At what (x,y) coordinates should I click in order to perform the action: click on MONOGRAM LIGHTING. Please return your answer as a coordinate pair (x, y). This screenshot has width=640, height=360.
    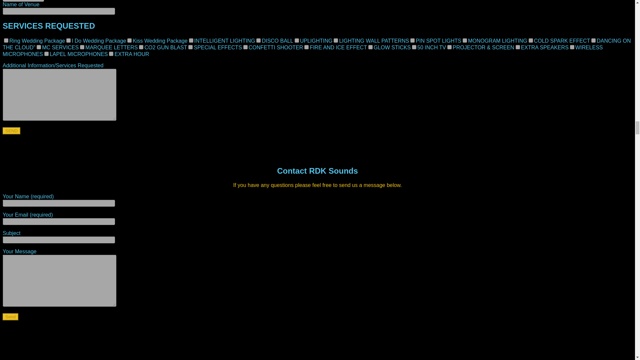
    Looking at the image, I should click on (465, 40).